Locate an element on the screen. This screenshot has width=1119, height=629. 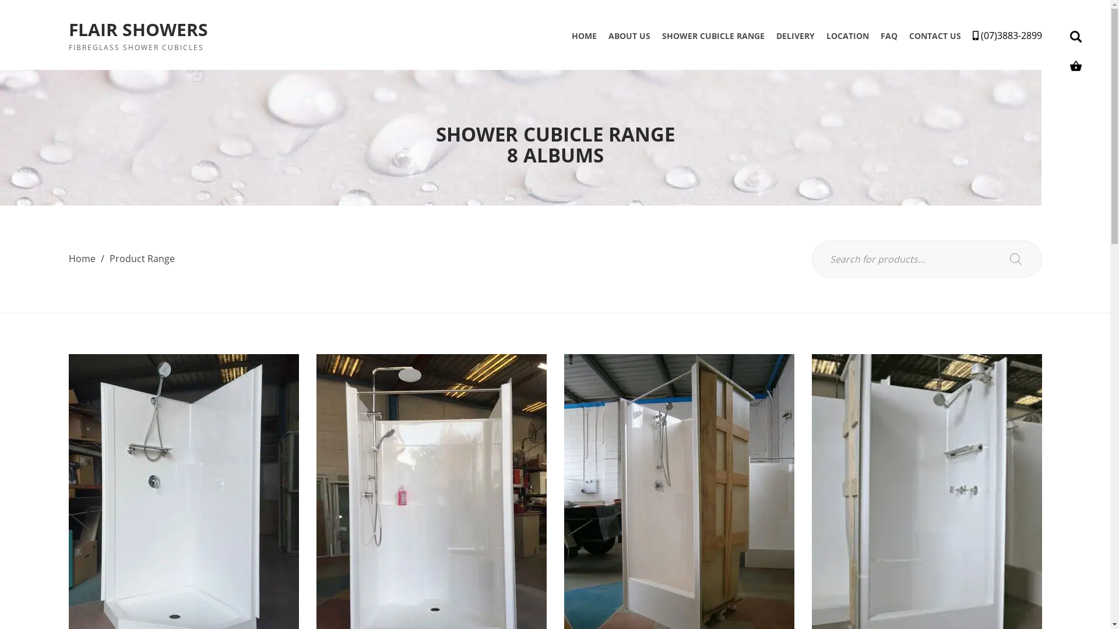
LOCATION is located at coordinates (847, 36).